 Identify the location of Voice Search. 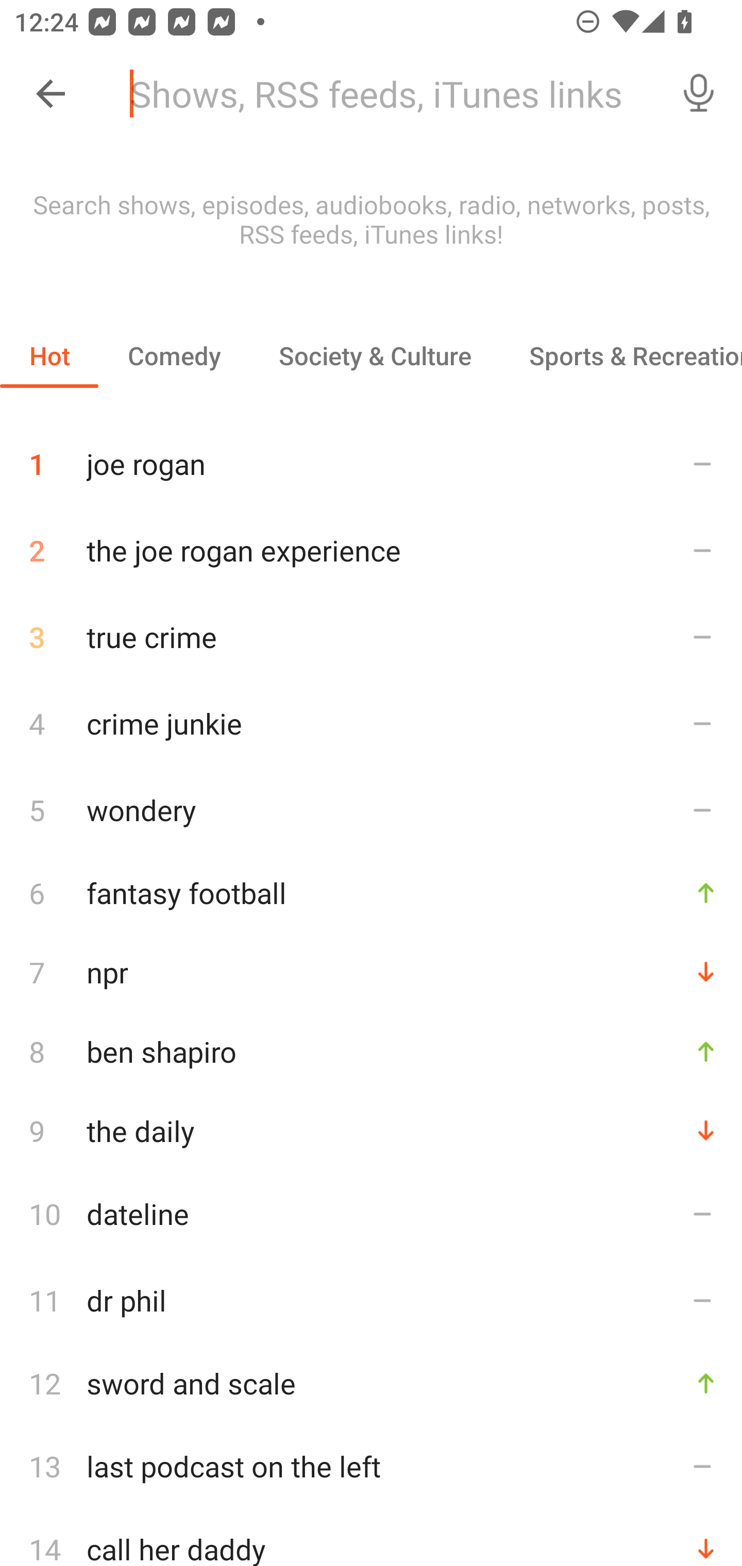
(699, 94).